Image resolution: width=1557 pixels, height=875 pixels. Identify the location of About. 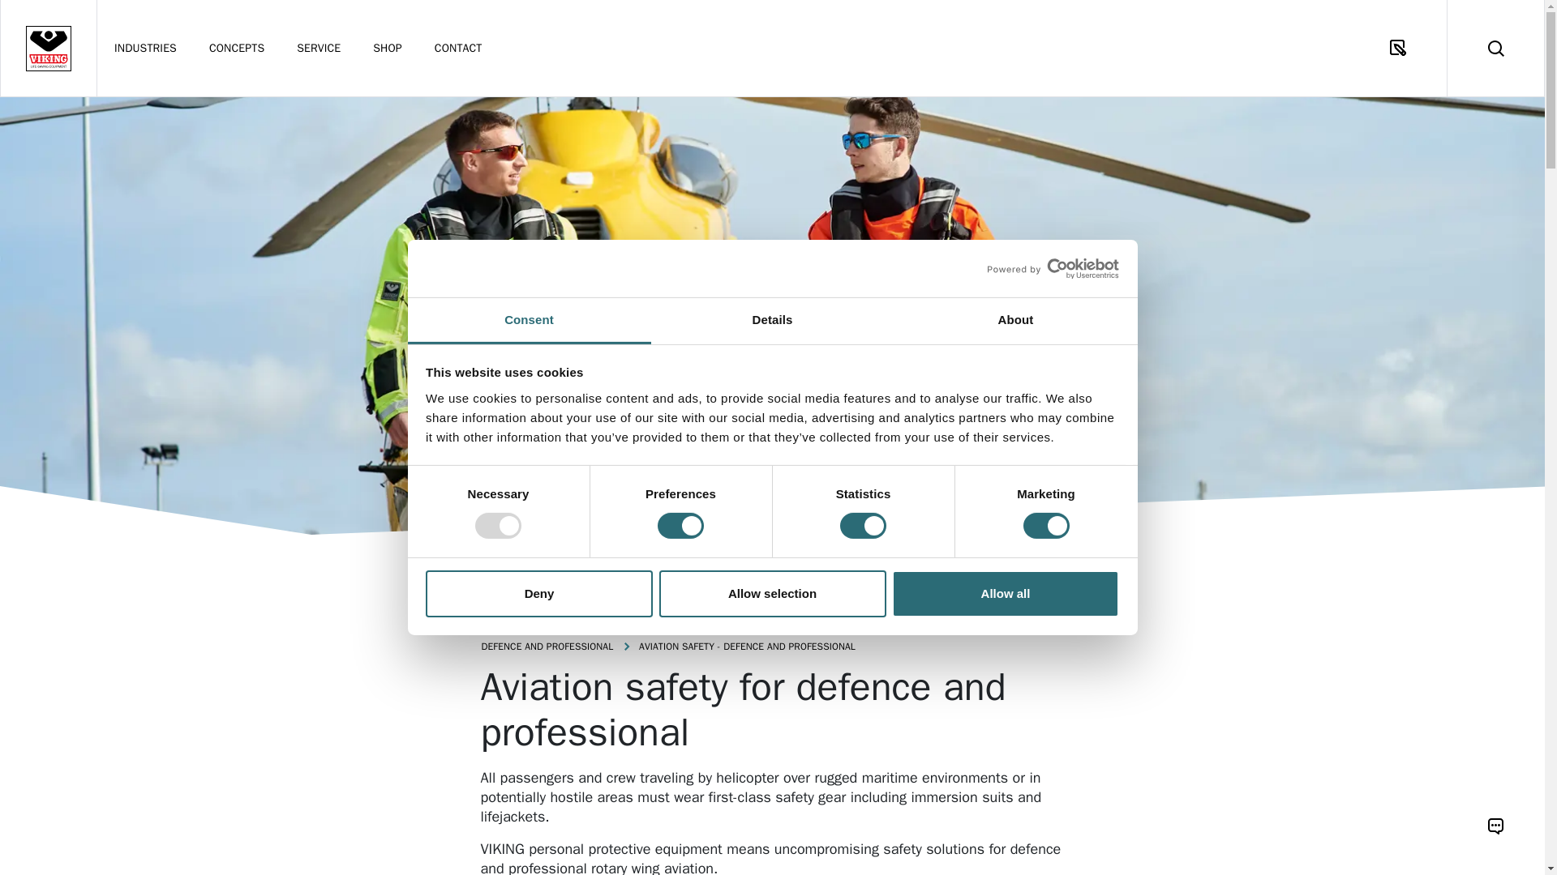
(1015, 321).